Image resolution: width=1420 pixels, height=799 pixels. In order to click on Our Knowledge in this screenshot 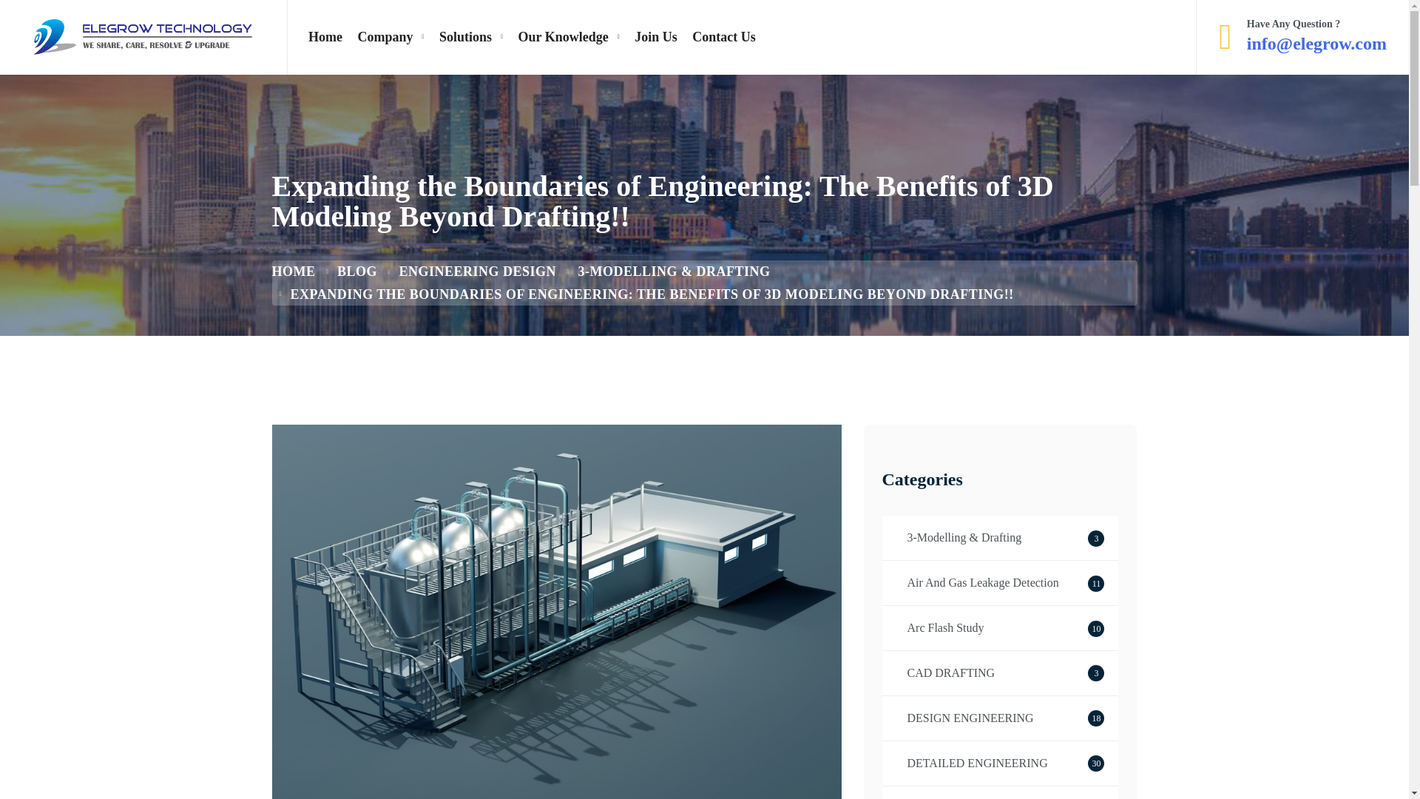, I will do `click(1001, 627)`.